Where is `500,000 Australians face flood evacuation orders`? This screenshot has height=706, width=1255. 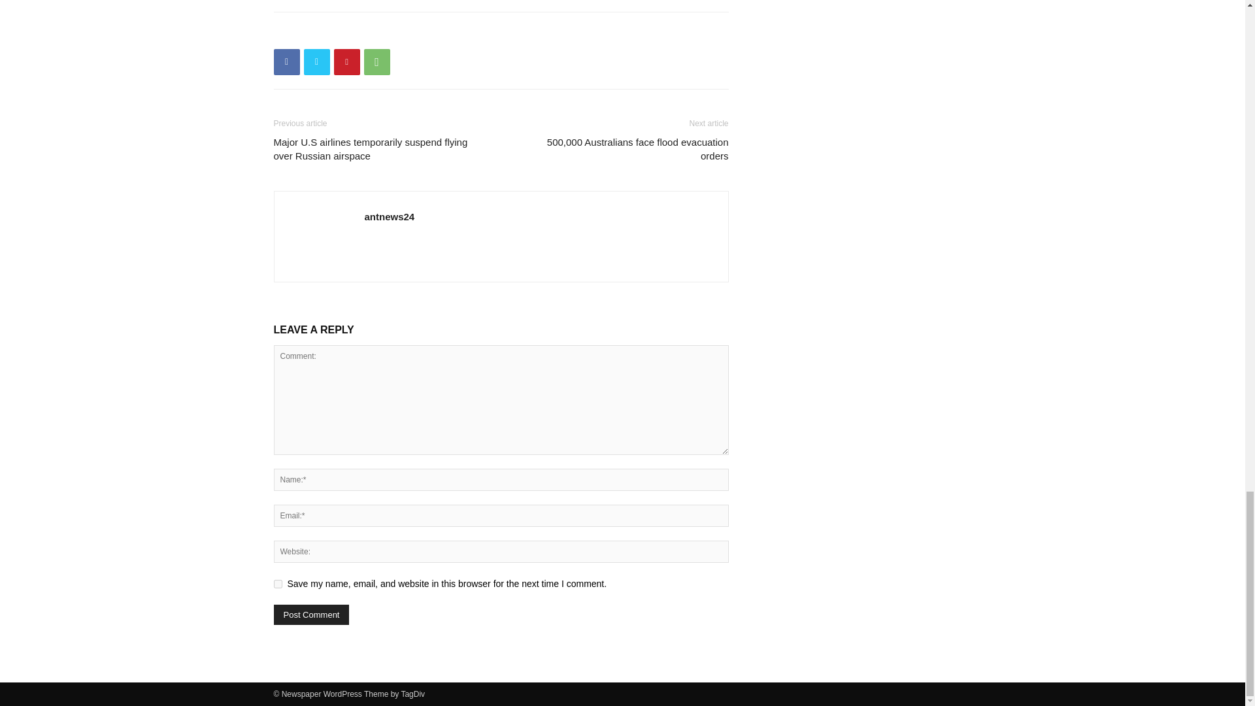
500,000 Australians face flood evacuation orders is located at coordinates (622, 149).